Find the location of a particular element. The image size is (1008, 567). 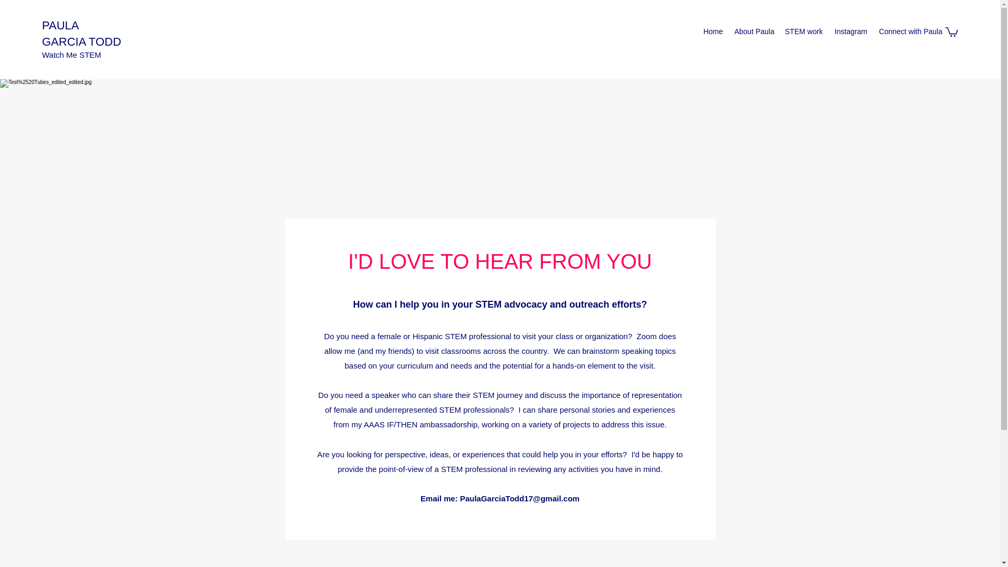

Home is located at coordinates (712, 31).